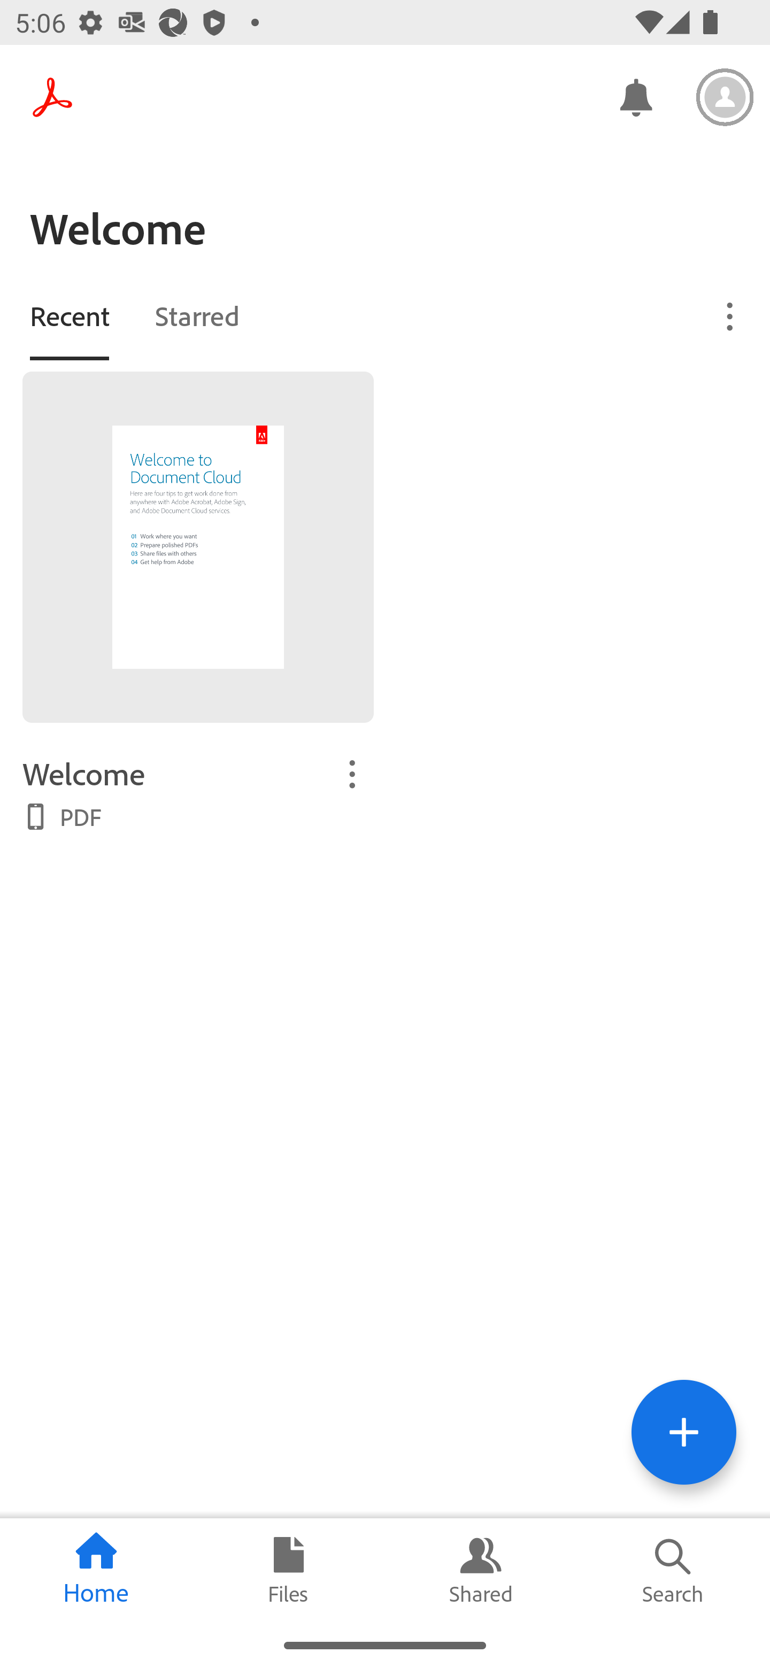 The image size is (770, 1668). Describe the element at coordinates (96, 1570) in the screenshot. I see `Home` at that location.